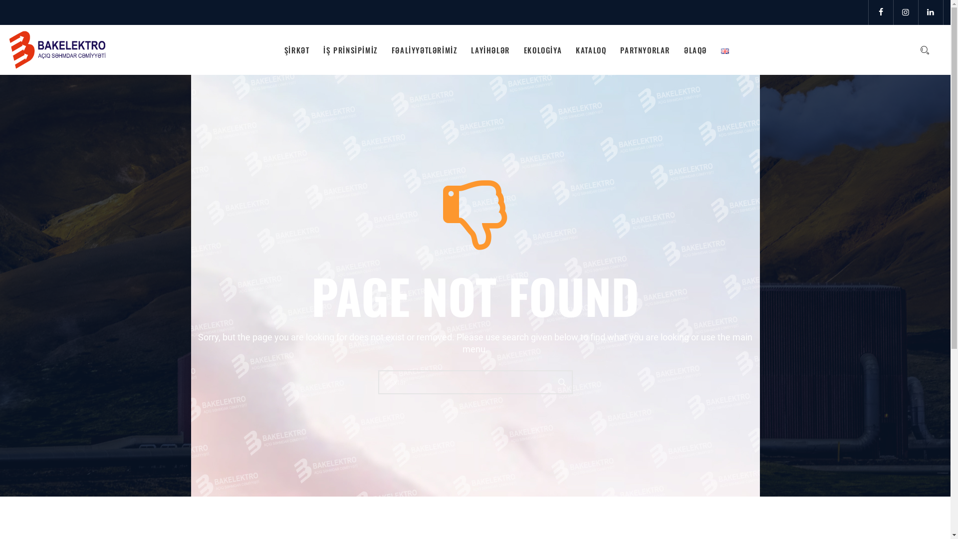 Image resolution: width=958 pixels, height=539 pixels. What do you see at coordinates (645, 50) in the screenshot?
I see `PARTNYORLAR` at bounding box center [645, 50].